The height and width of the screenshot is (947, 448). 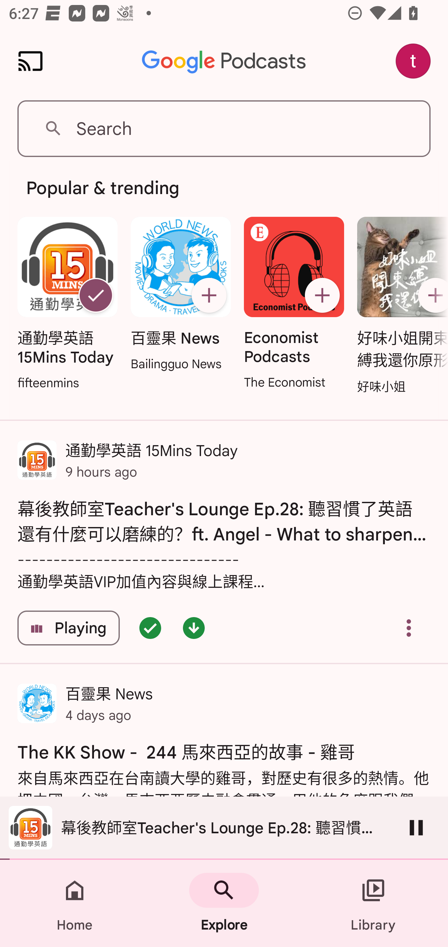 What do you see at coordinates (150, 628) in the screenshot?
I see `Episode queued - double tap for options` at bounding box center [150, 628].